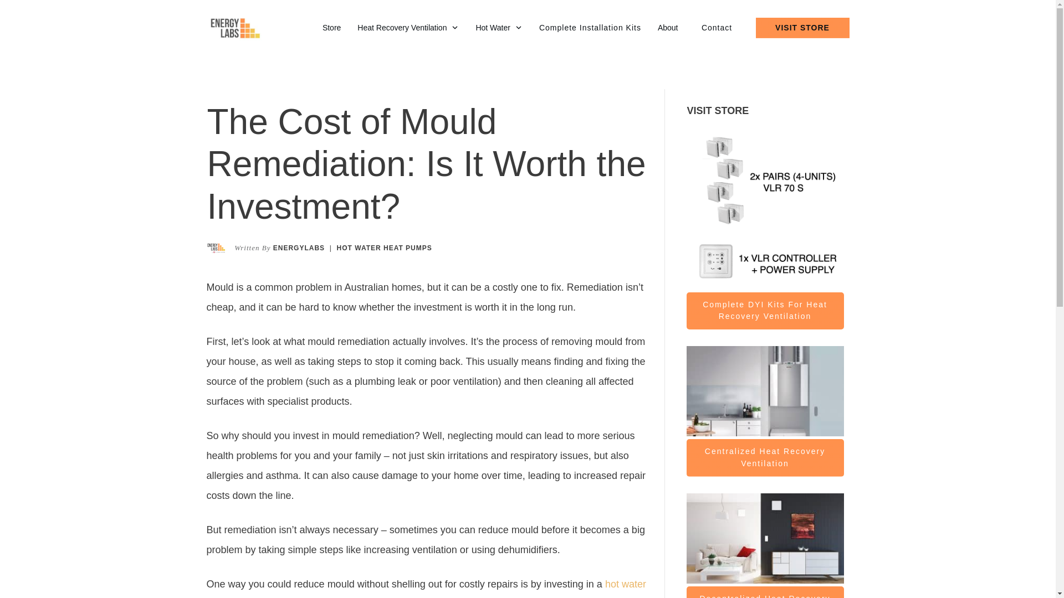 The height and width of the screenshot is (598, 1064). I want to click on Heat Recovery Ventilation, so click(408, 28).